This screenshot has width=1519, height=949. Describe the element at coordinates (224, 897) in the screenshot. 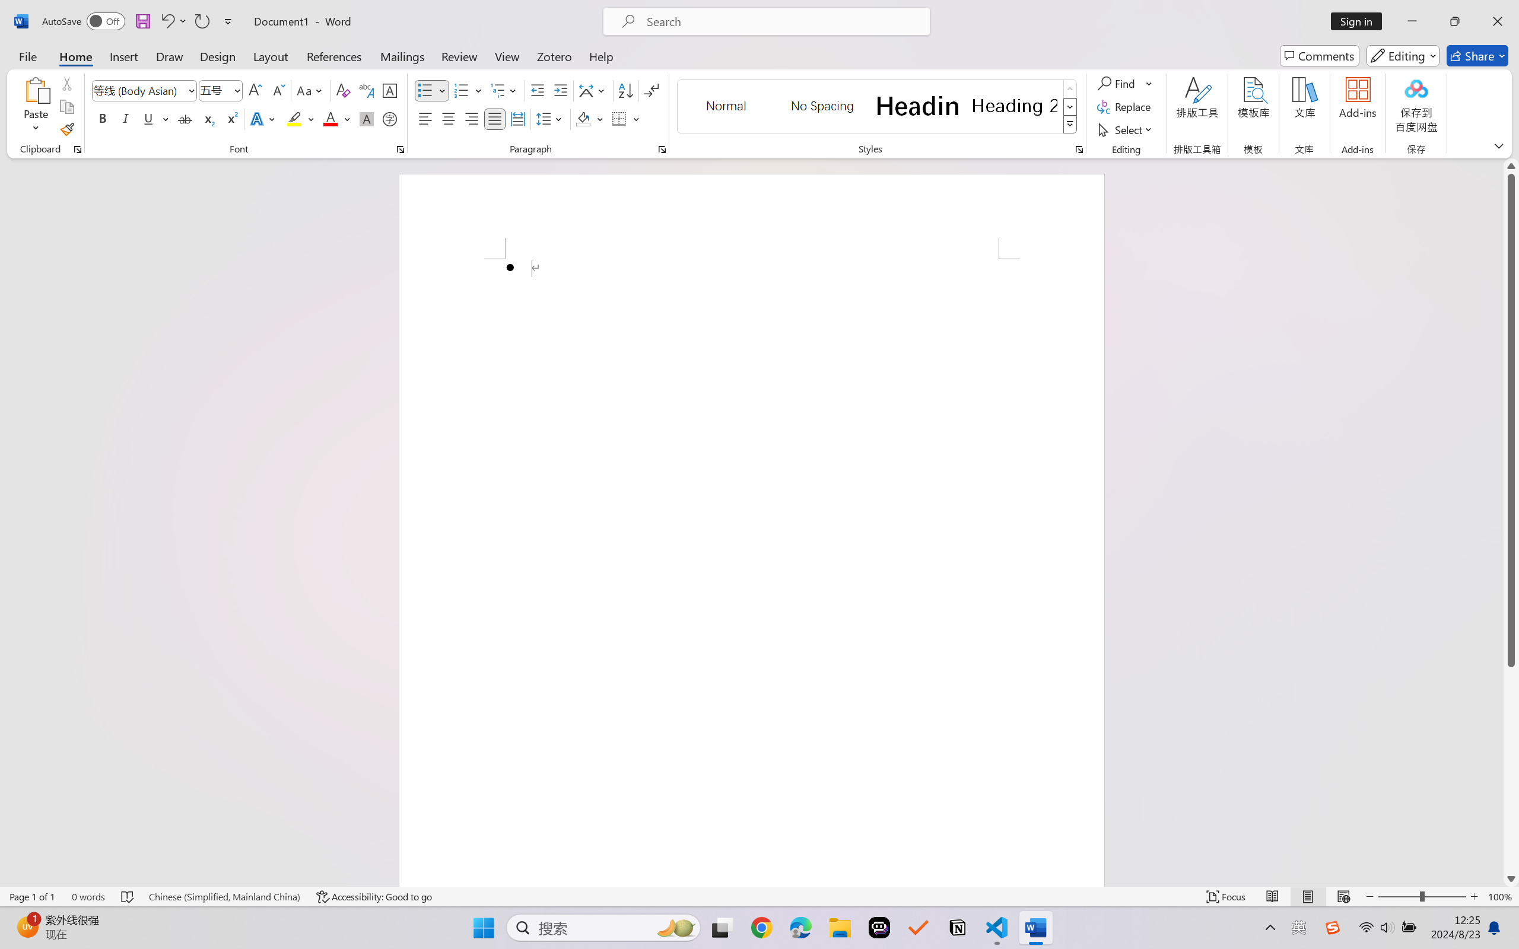

I see `Language Chinese (Simplified, Mainland China)` at that location.